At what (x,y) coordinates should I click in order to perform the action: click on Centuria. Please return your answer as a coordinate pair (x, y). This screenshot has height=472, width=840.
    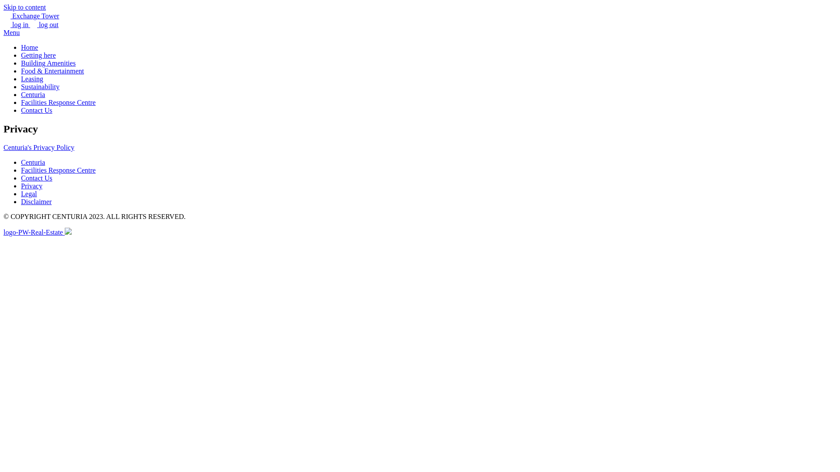
    Looking at the image, I should click on (33, 163).